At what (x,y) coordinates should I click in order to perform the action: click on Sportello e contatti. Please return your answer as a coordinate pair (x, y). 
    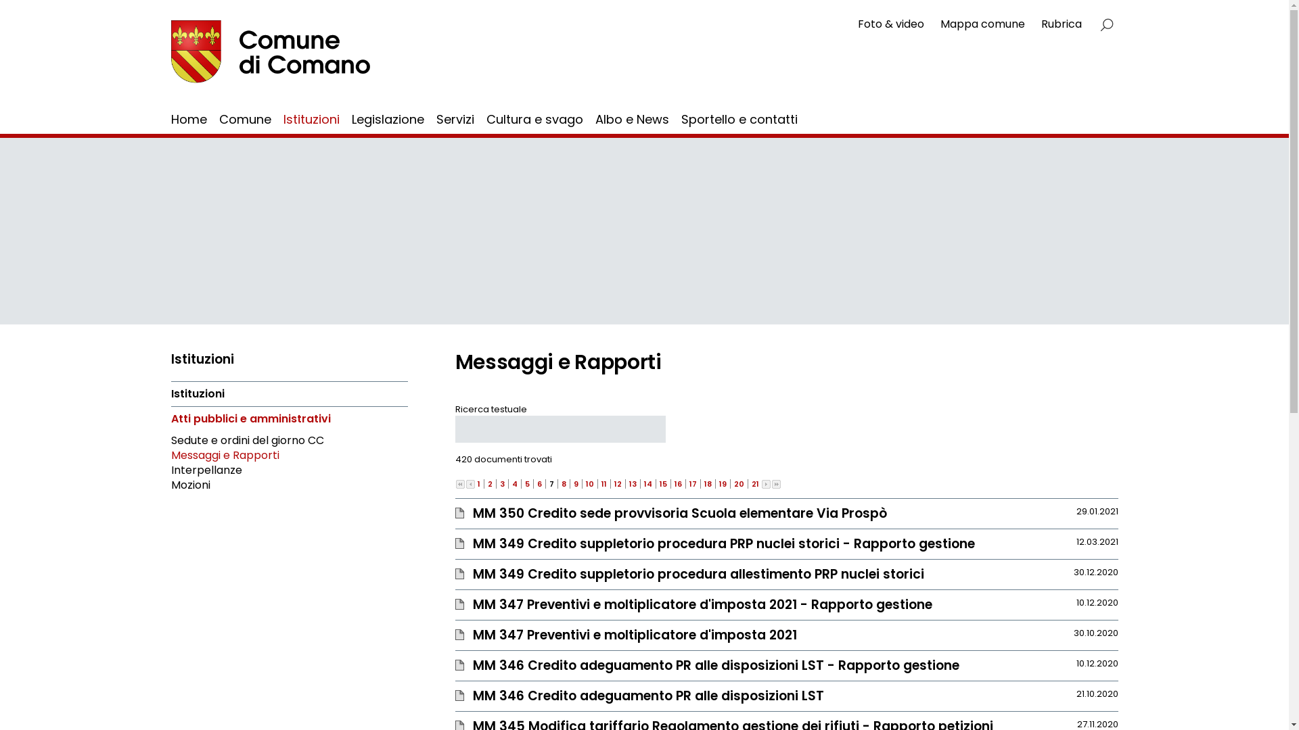
    Looking at the image, I should click on (739, 119).